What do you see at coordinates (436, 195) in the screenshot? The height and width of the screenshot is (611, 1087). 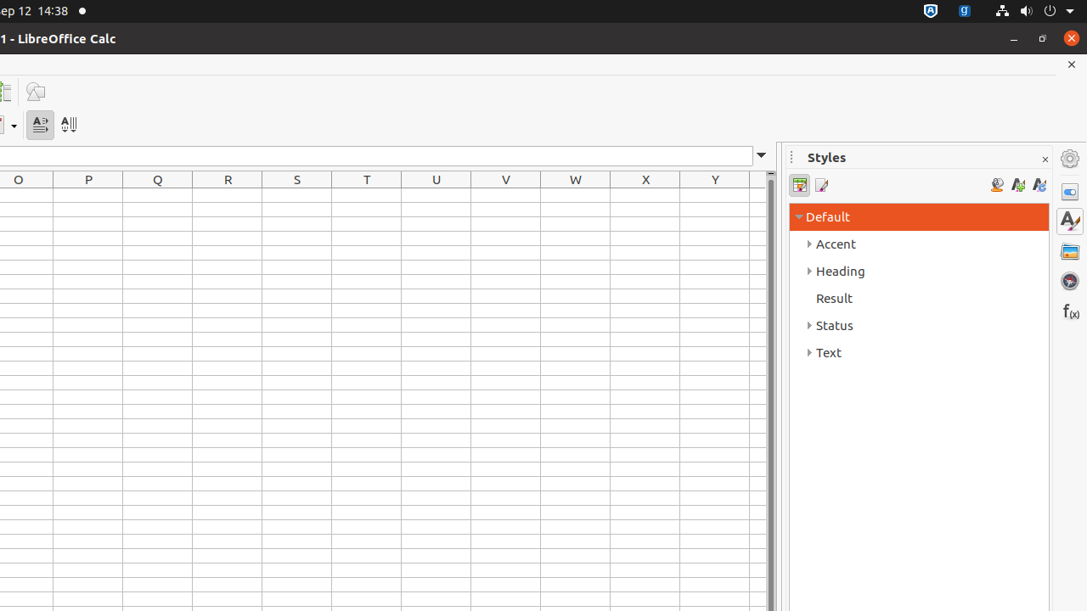 I see `U1` at bounding box center [436, 195].